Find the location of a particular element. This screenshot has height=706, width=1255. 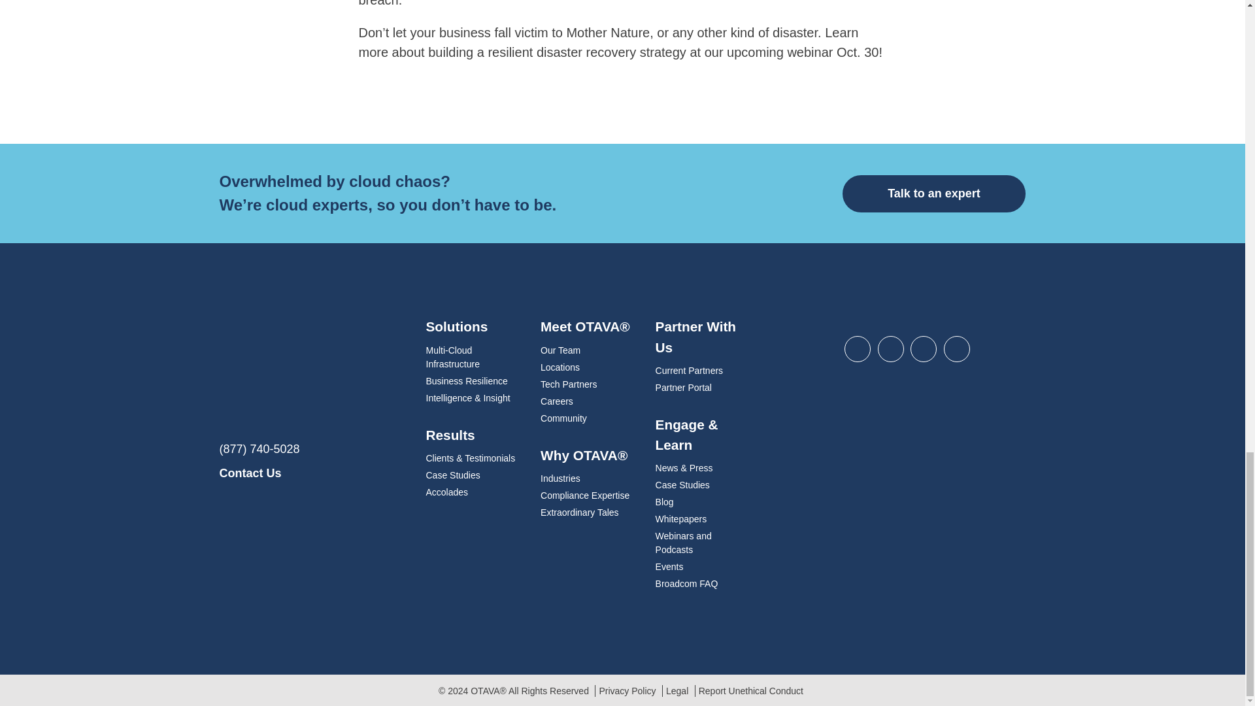

mainlogo link is located at coordinates (313, 365).